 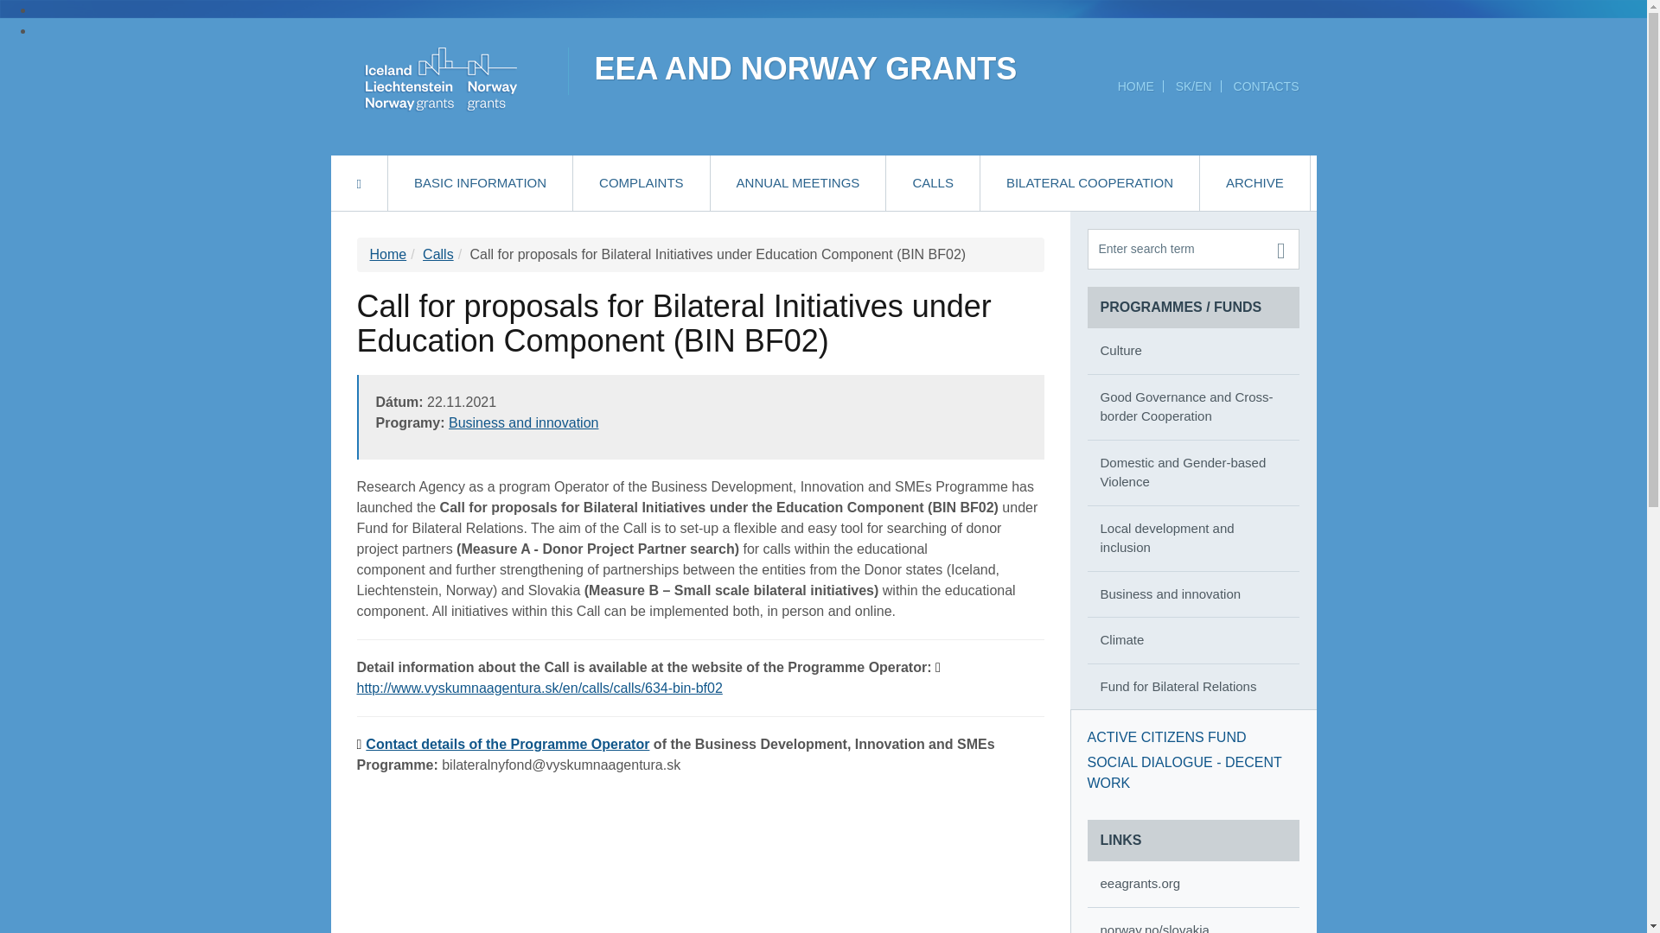 I want to click on Good Governance and Cross-border Cooperation, so click(x=1193, y=407).